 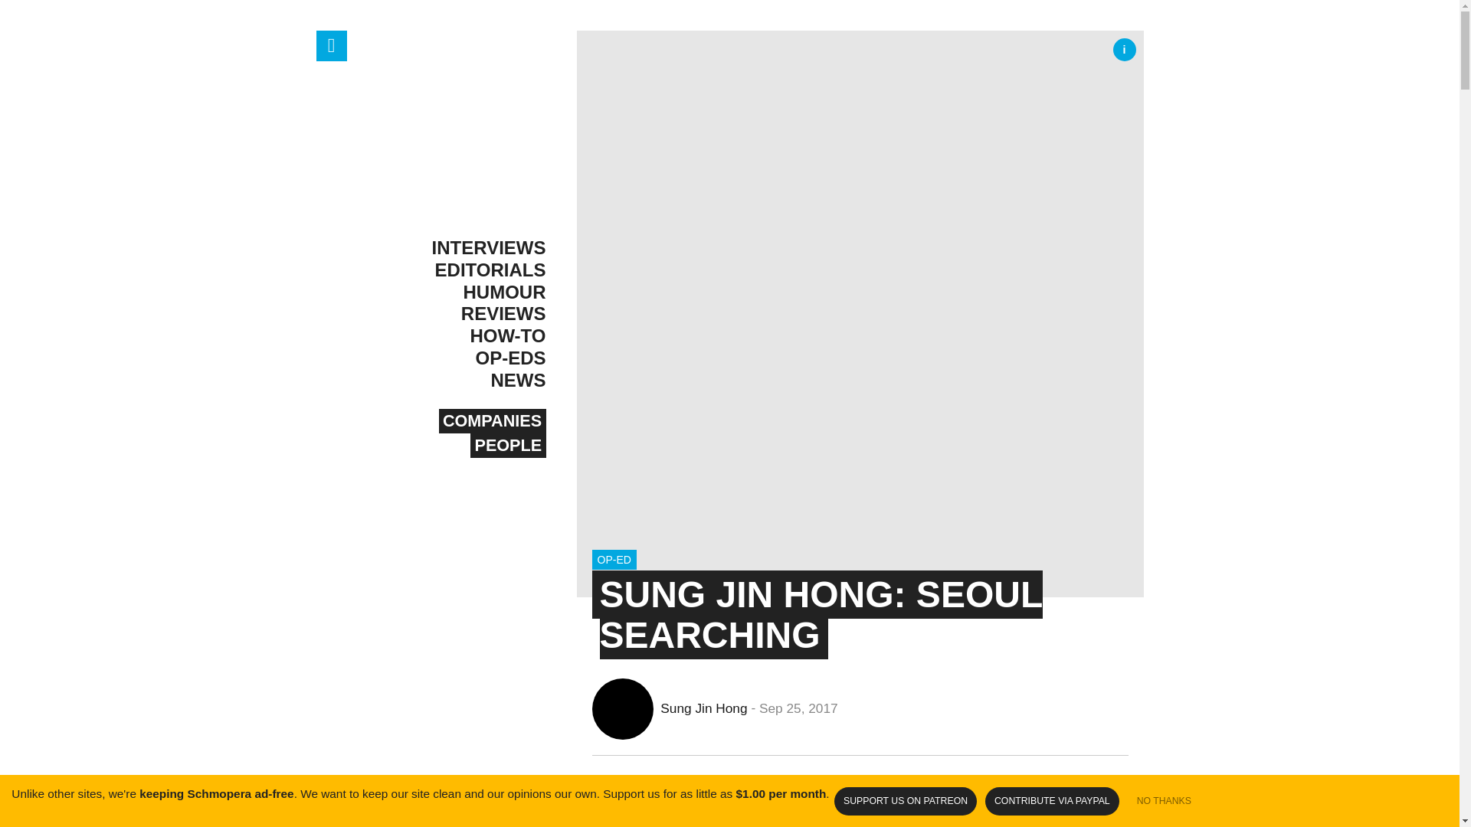 I want to click on REVIEWS, so click(x=450, y=314).